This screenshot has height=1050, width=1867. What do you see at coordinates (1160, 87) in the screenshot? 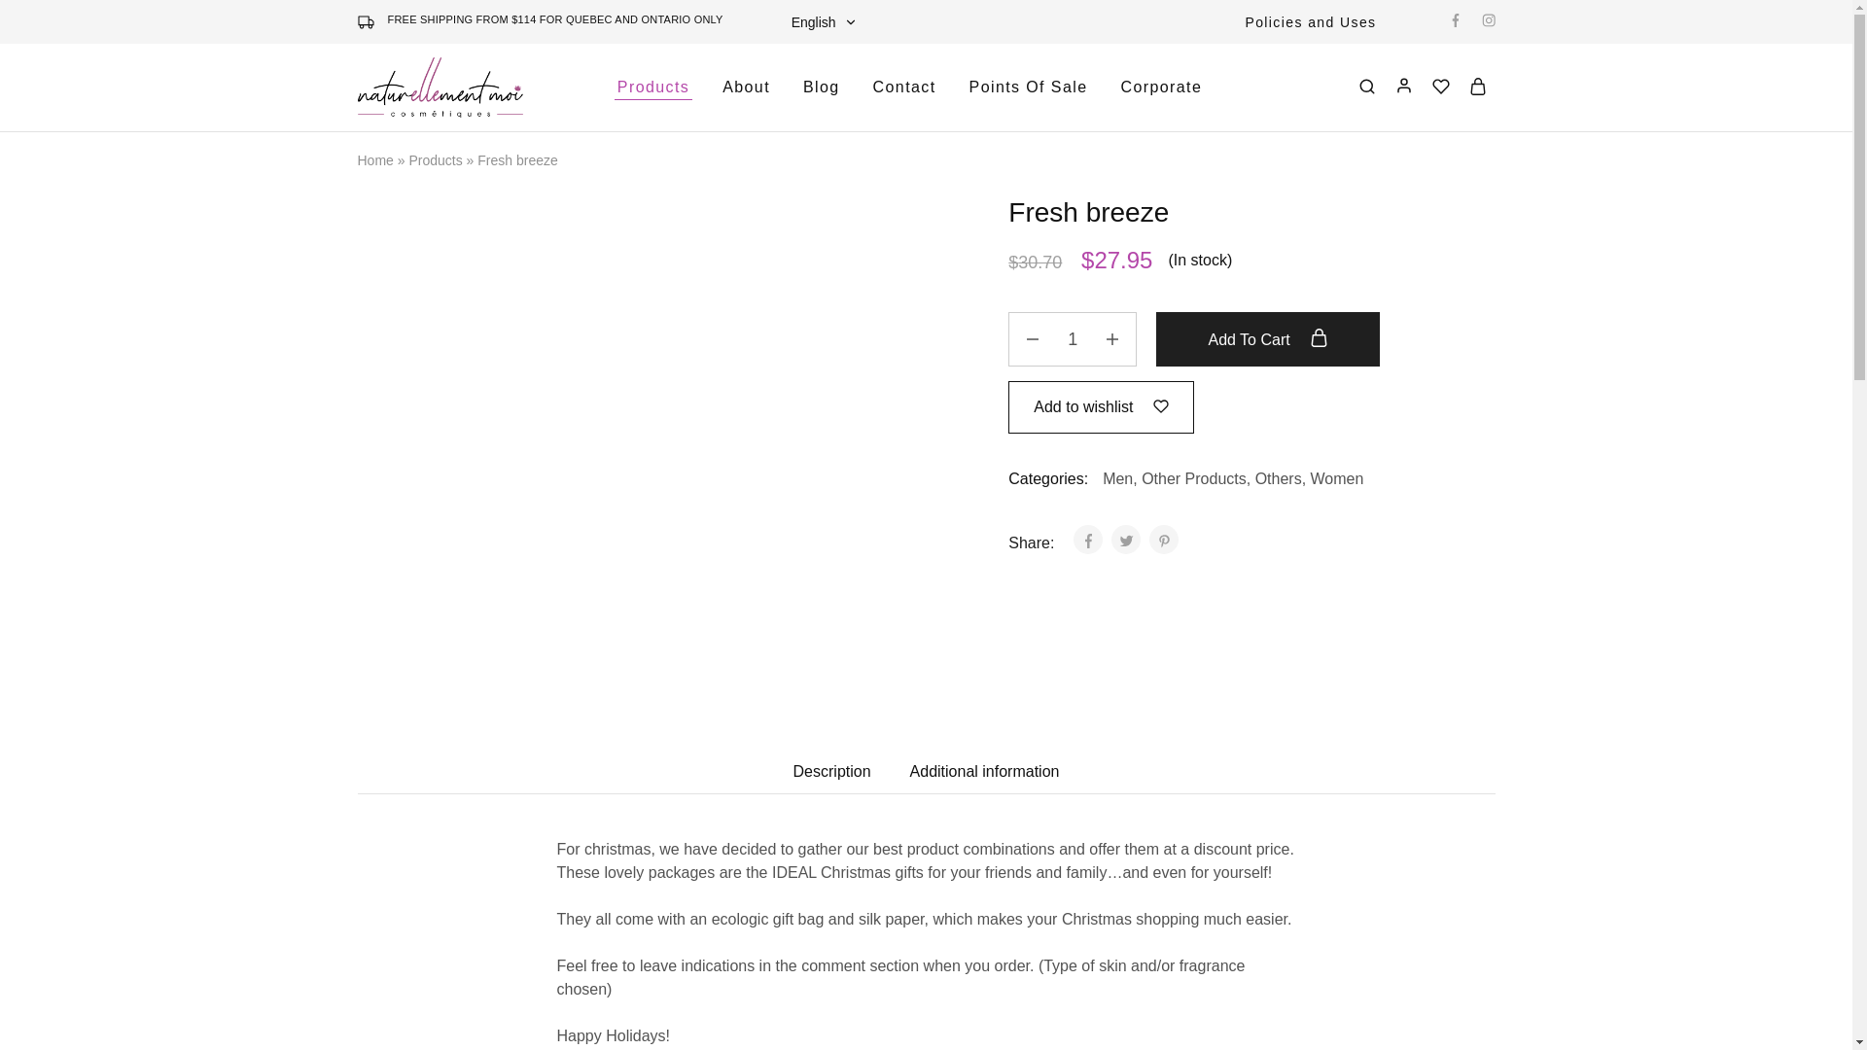
I see `Corporate` at bounding box center [1160, 87].